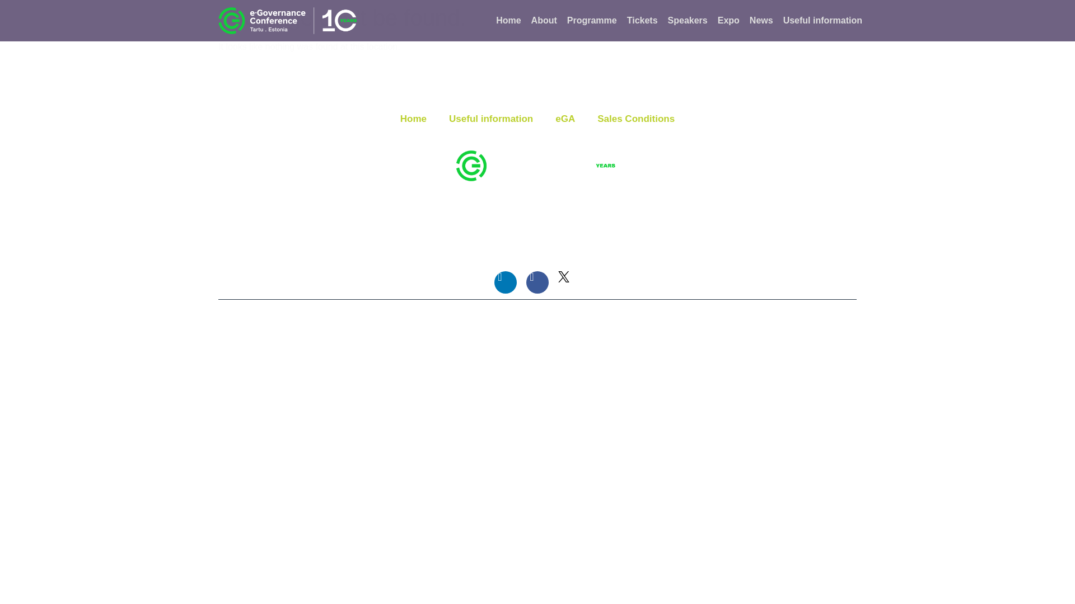 Image resolution: width=1075 pixels, height=604 pixels. I want to click on Home, so click(508, 21).